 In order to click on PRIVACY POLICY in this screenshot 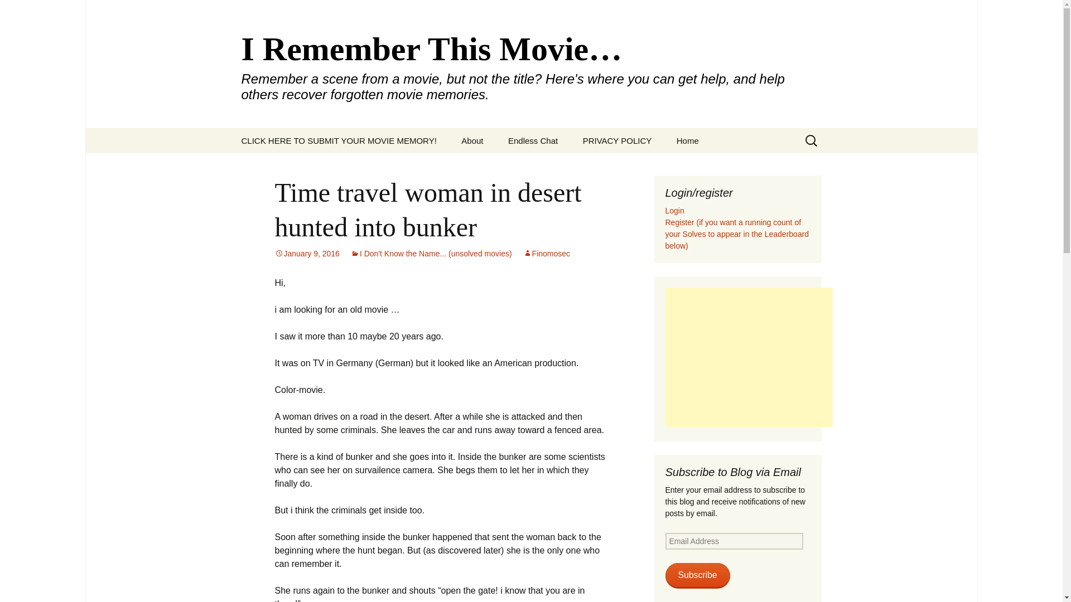, I will do `click(617, 140)`.